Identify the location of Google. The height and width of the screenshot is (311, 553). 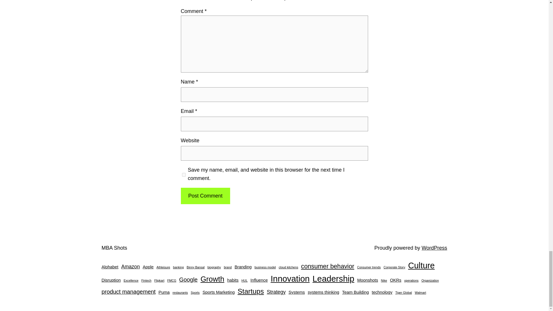
(188, 280).